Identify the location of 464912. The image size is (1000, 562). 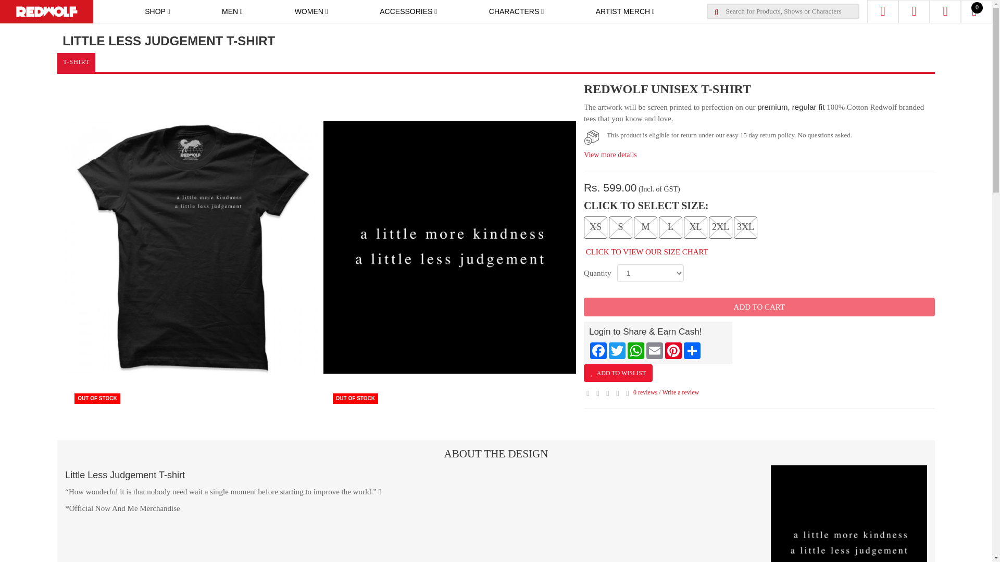
(596, 226).